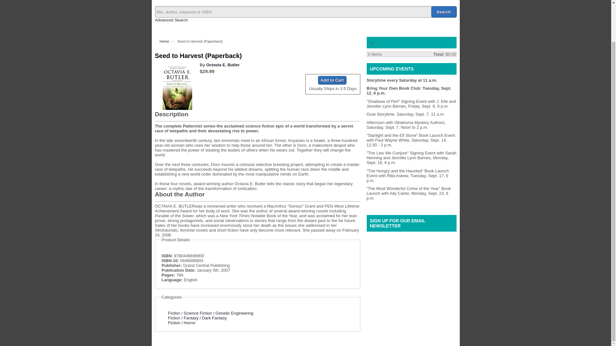  I want to click on View your shopping cart., so click(372, 43).